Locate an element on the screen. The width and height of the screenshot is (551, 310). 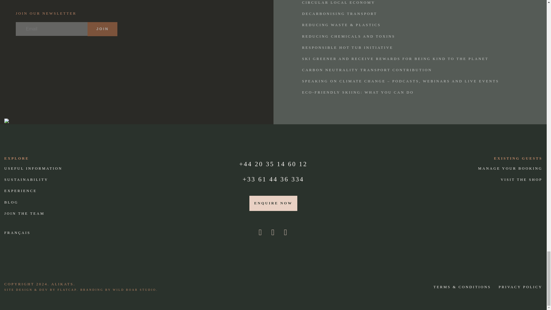
Join is located at coordinates (102, 29).